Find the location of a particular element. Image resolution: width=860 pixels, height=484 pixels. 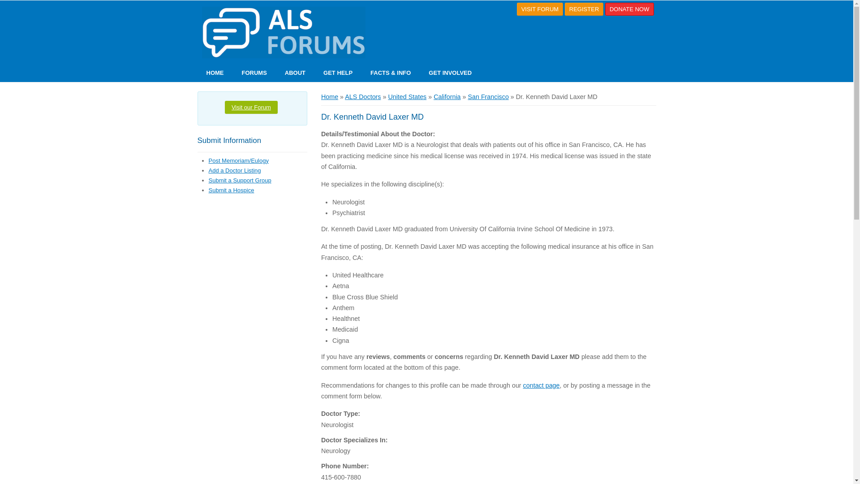

HOME is located at coordinates (214, 73).